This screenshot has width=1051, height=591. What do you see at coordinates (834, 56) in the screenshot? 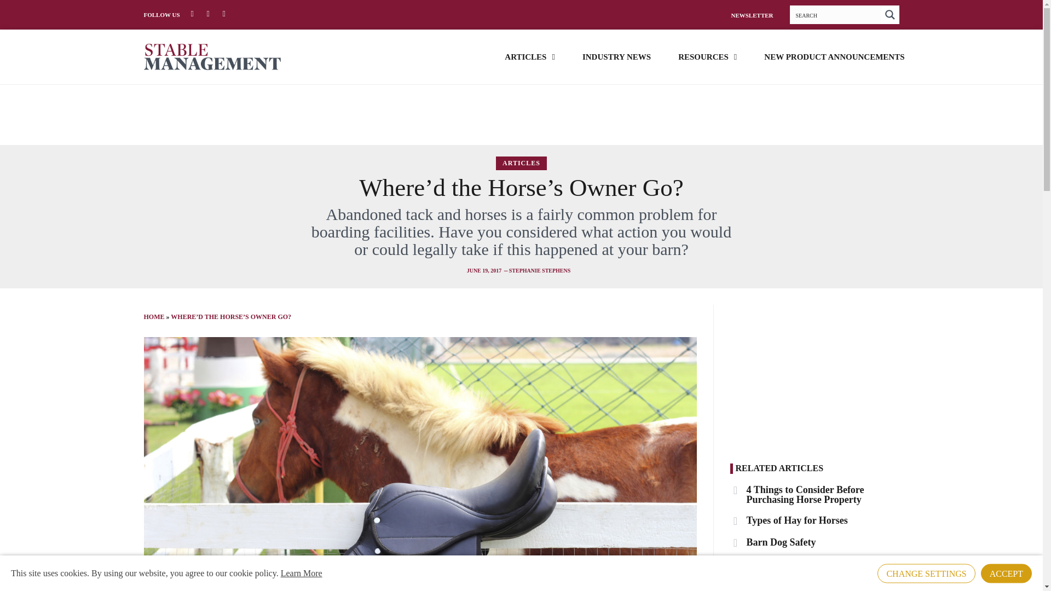
I see `NEW PRODUCT ANNOUNCEMENTS` at bounding box center [834, 56].